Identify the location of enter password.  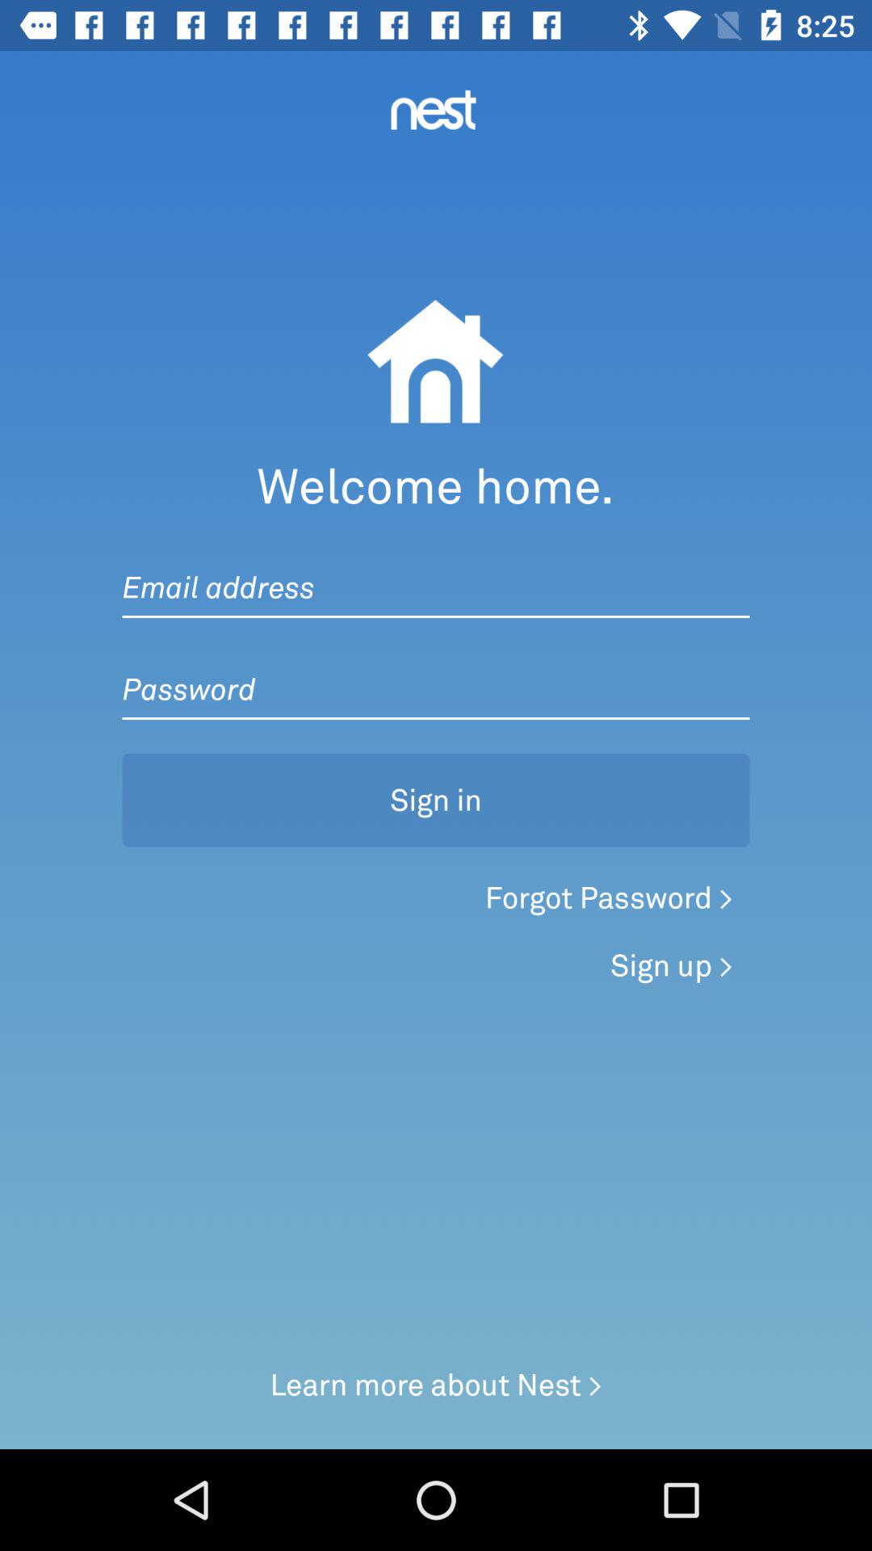
(436, 673).